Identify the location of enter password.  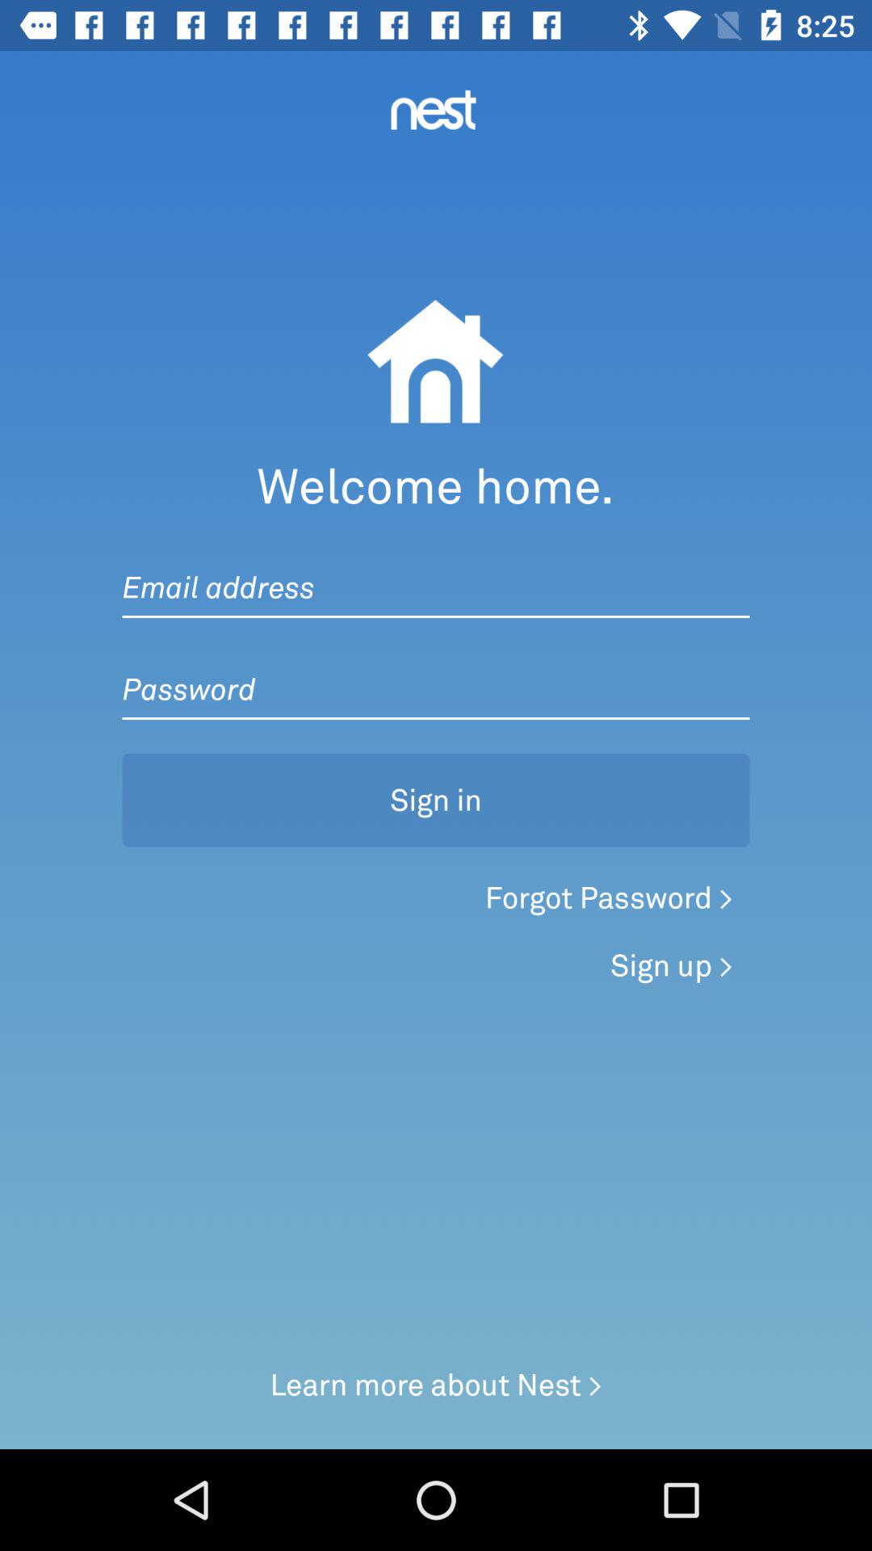
(436, 673).